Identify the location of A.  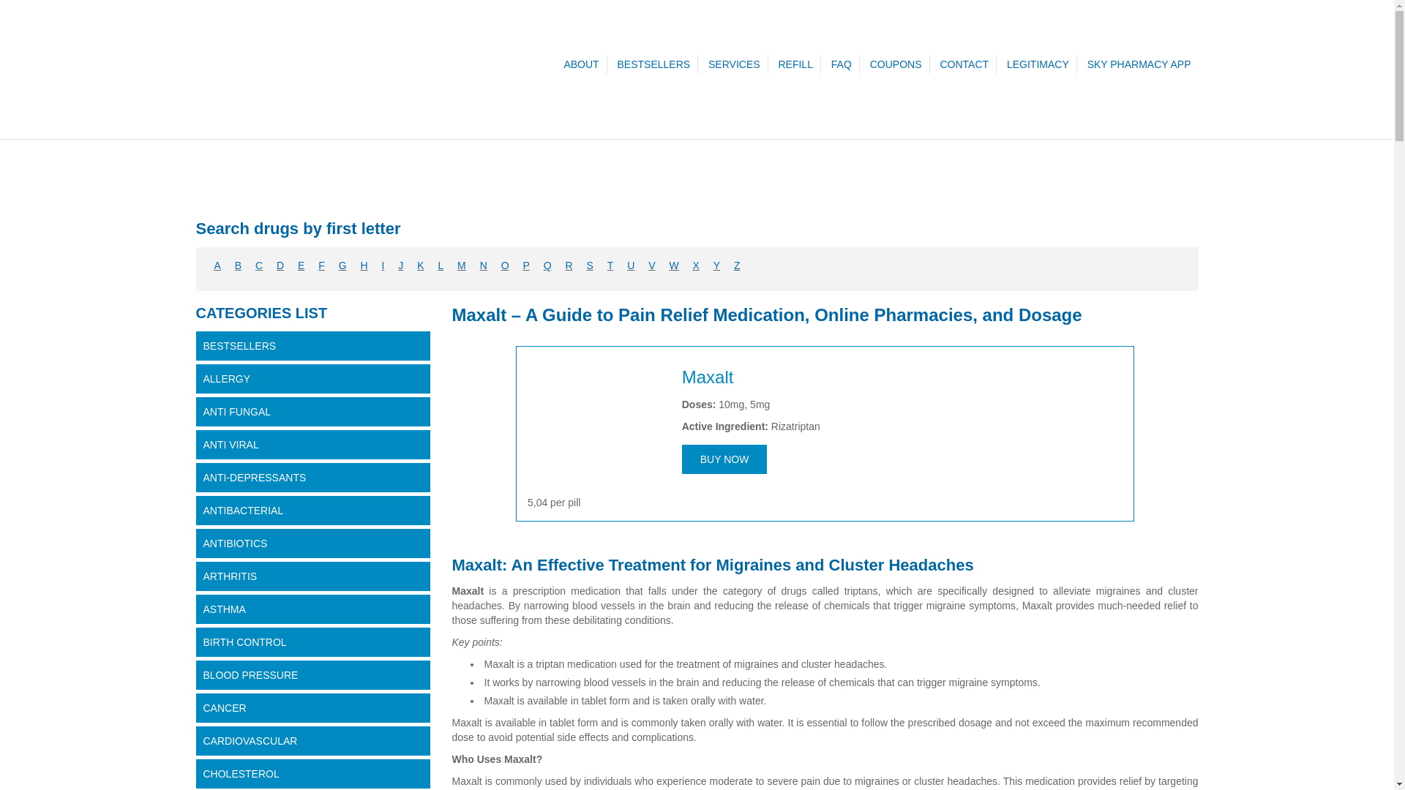
(217, 266).